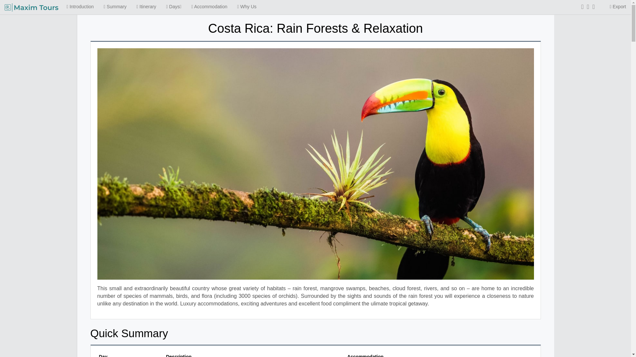 This screenshot has width=636, height=357. Describe the element at coordinates (209, 7) in the screenshot. I see `Accommodation` at that location.